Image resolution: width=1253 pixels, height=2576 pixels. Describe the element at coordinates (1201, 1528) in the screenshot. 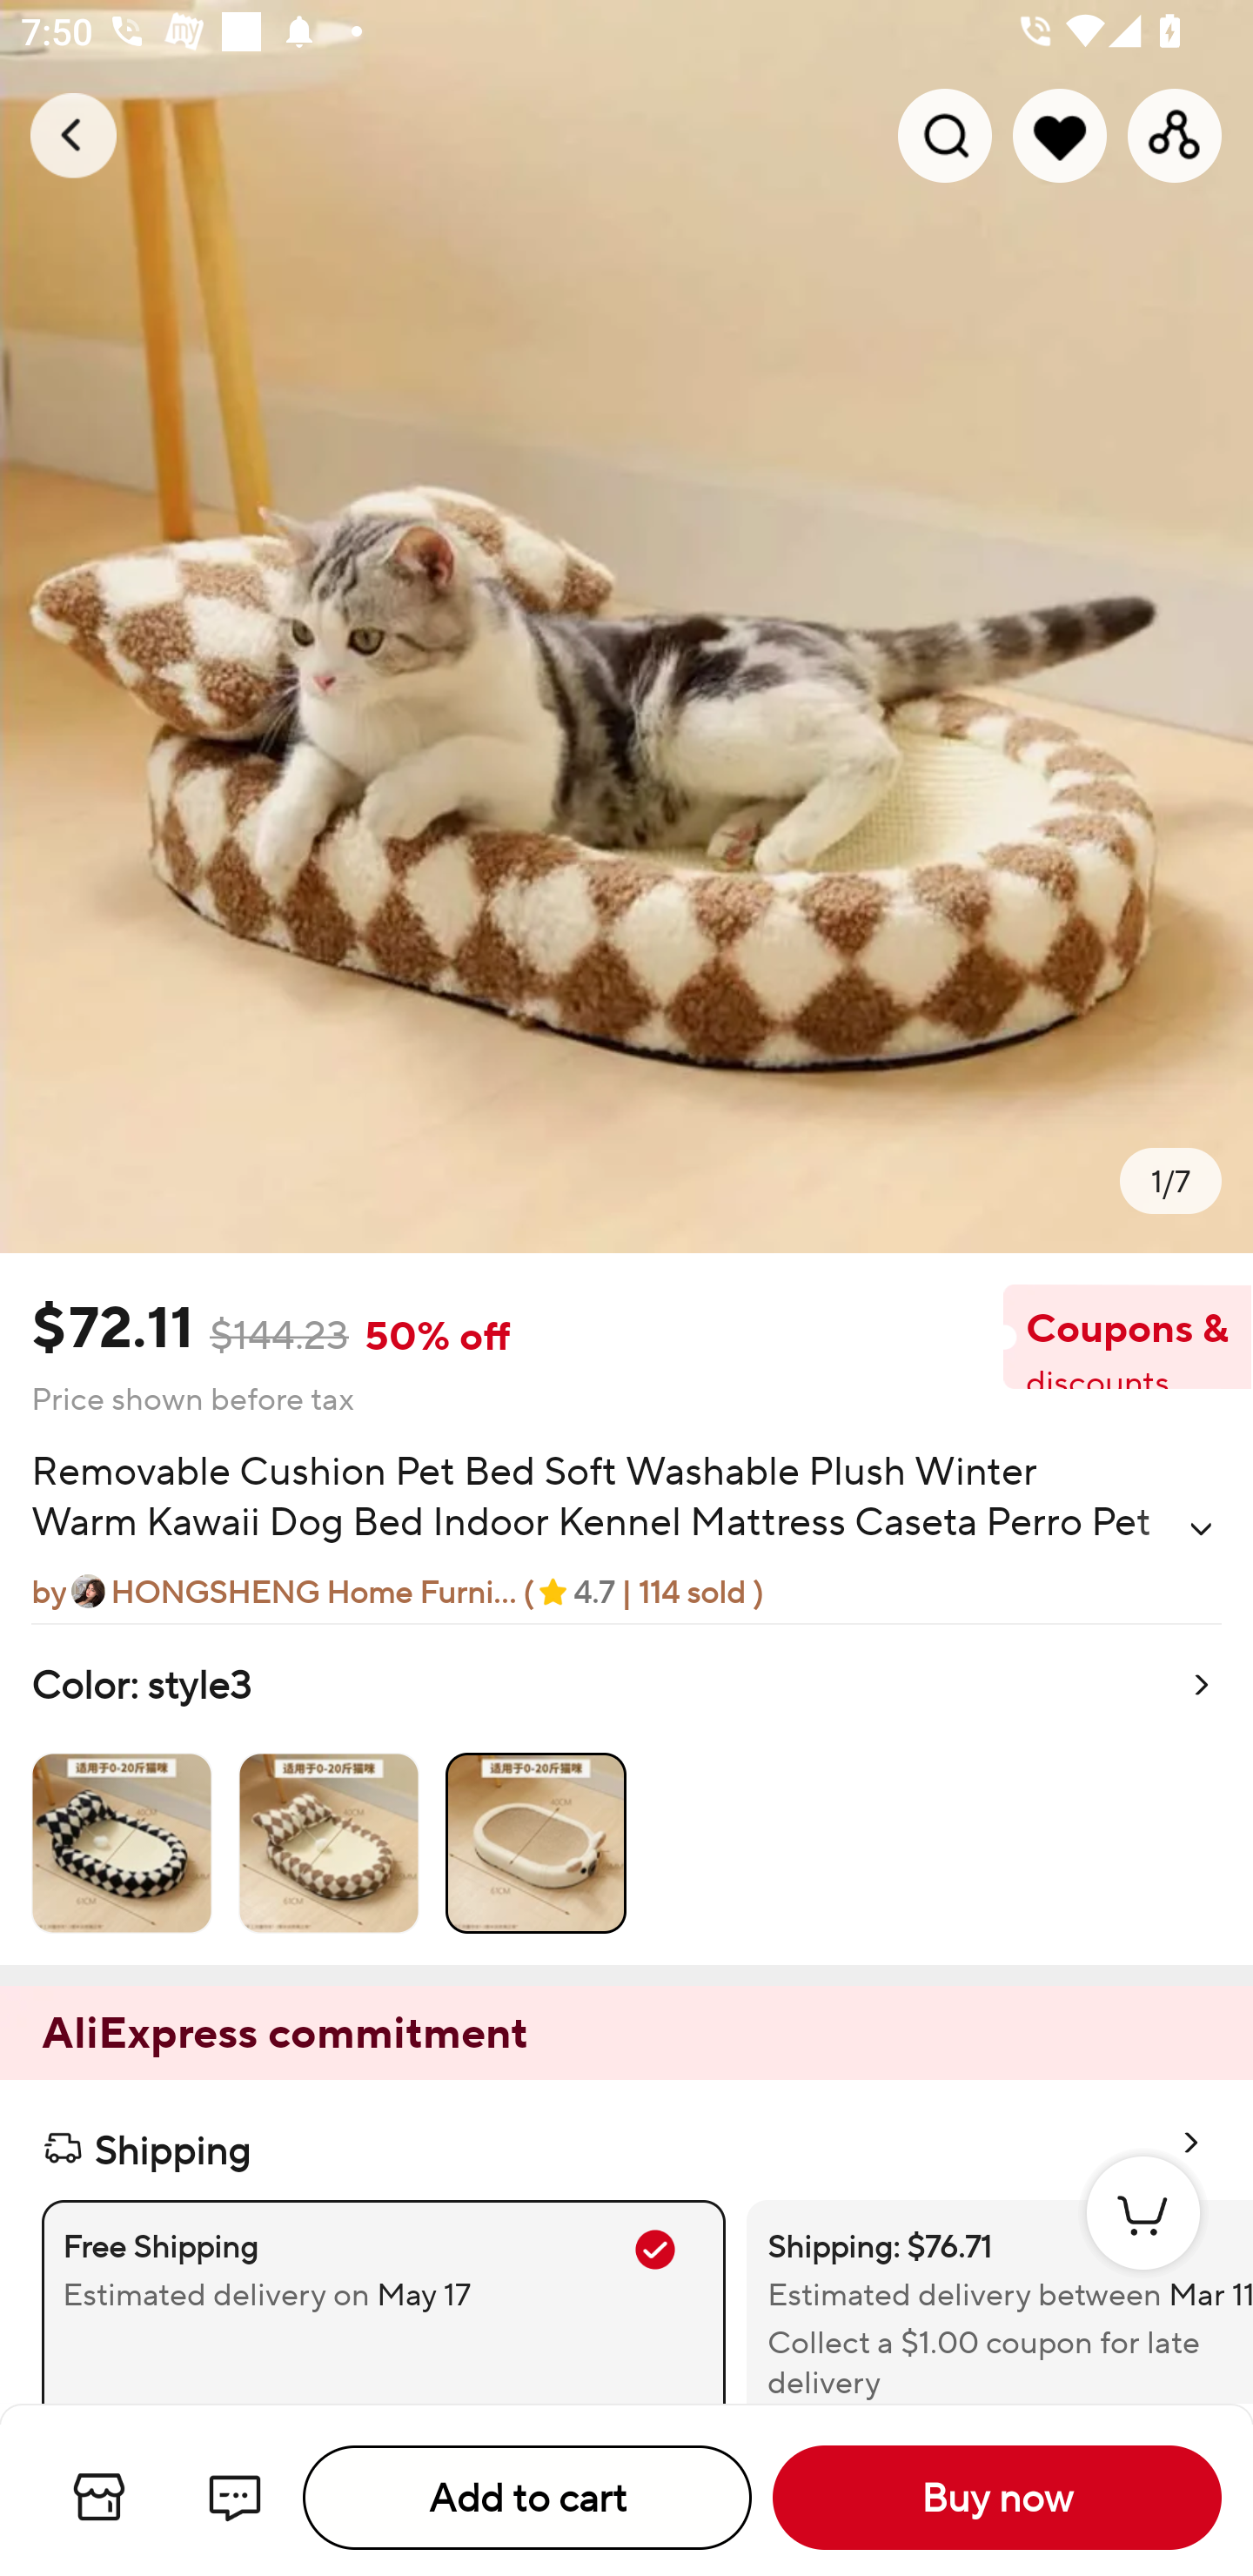

I see `` at that location.